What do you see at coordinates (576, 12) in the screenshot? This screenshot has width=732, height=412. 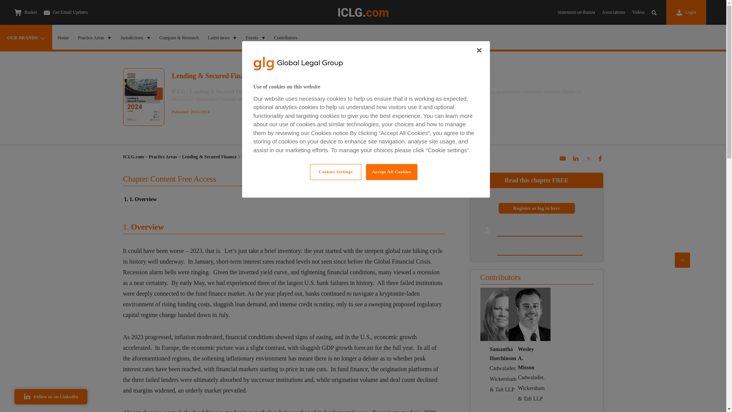 I see `Statement on Russia` at bounding box center [576, 12].